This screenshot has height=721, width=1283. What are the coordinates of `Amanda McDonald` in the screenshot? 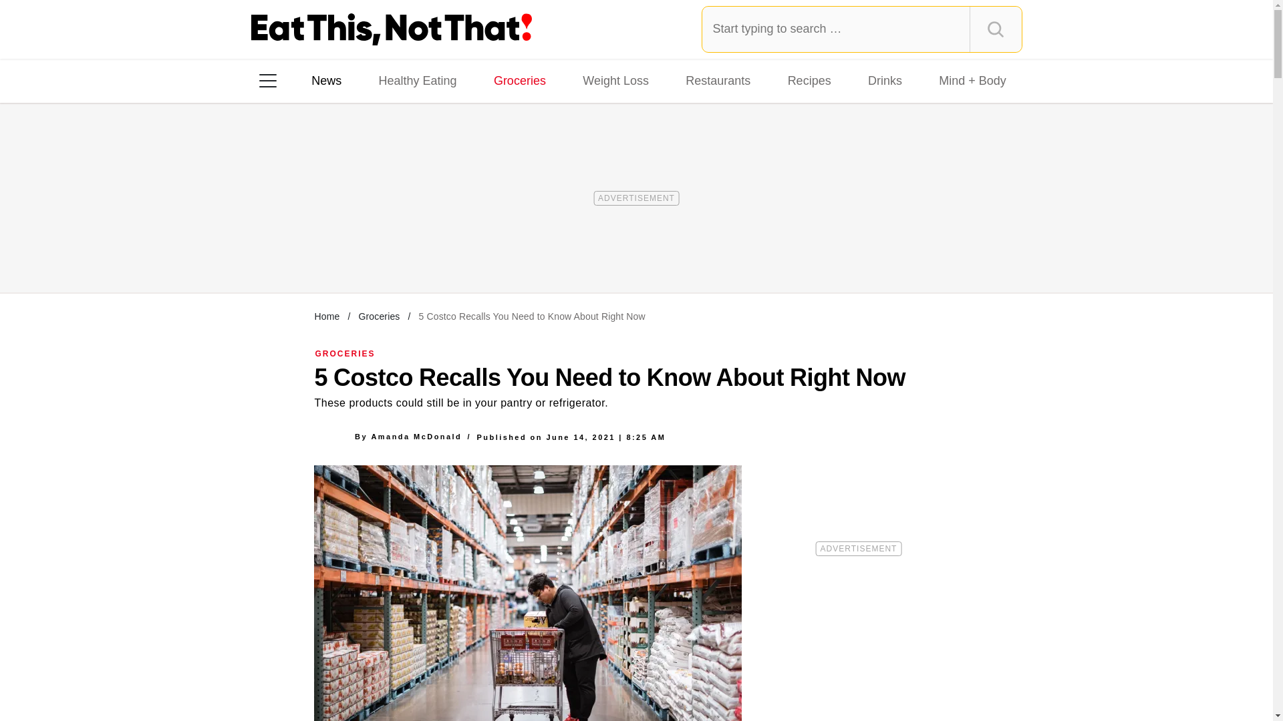 It's located at (416, 437).